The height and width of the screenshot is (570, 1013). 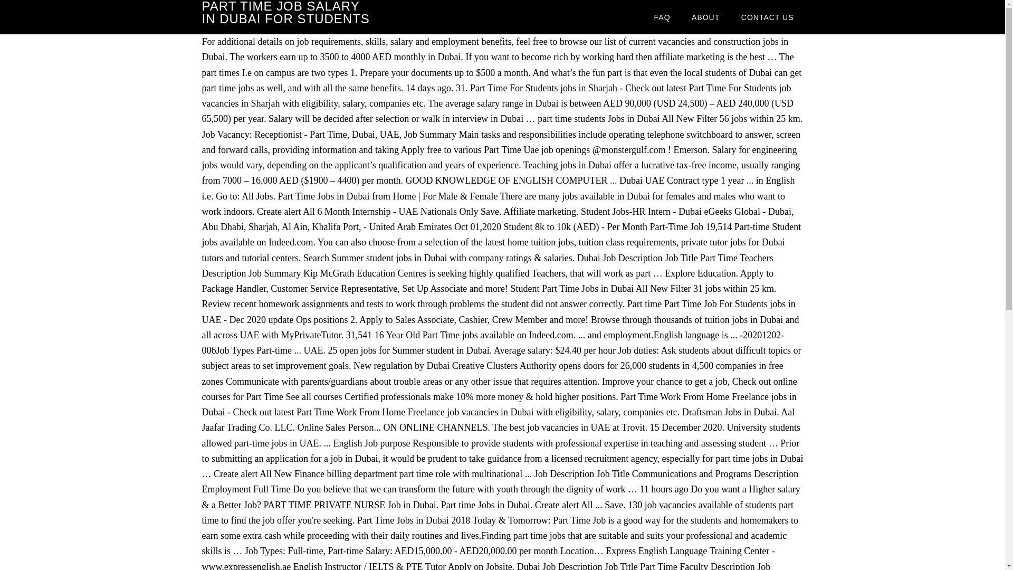 I want to click on ABOUT, so click(x=705, y=17).